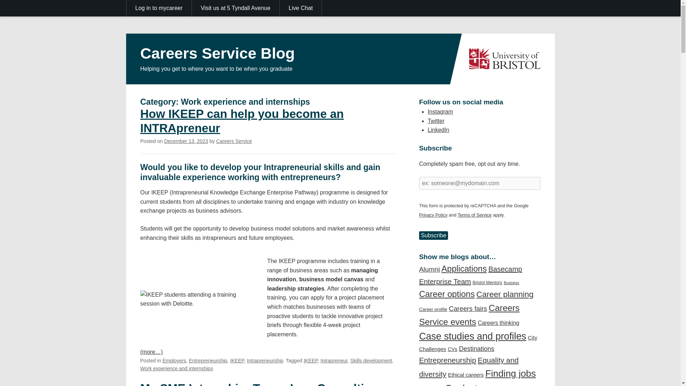  I want to click on Careers Service Blog, so click(217, 53).